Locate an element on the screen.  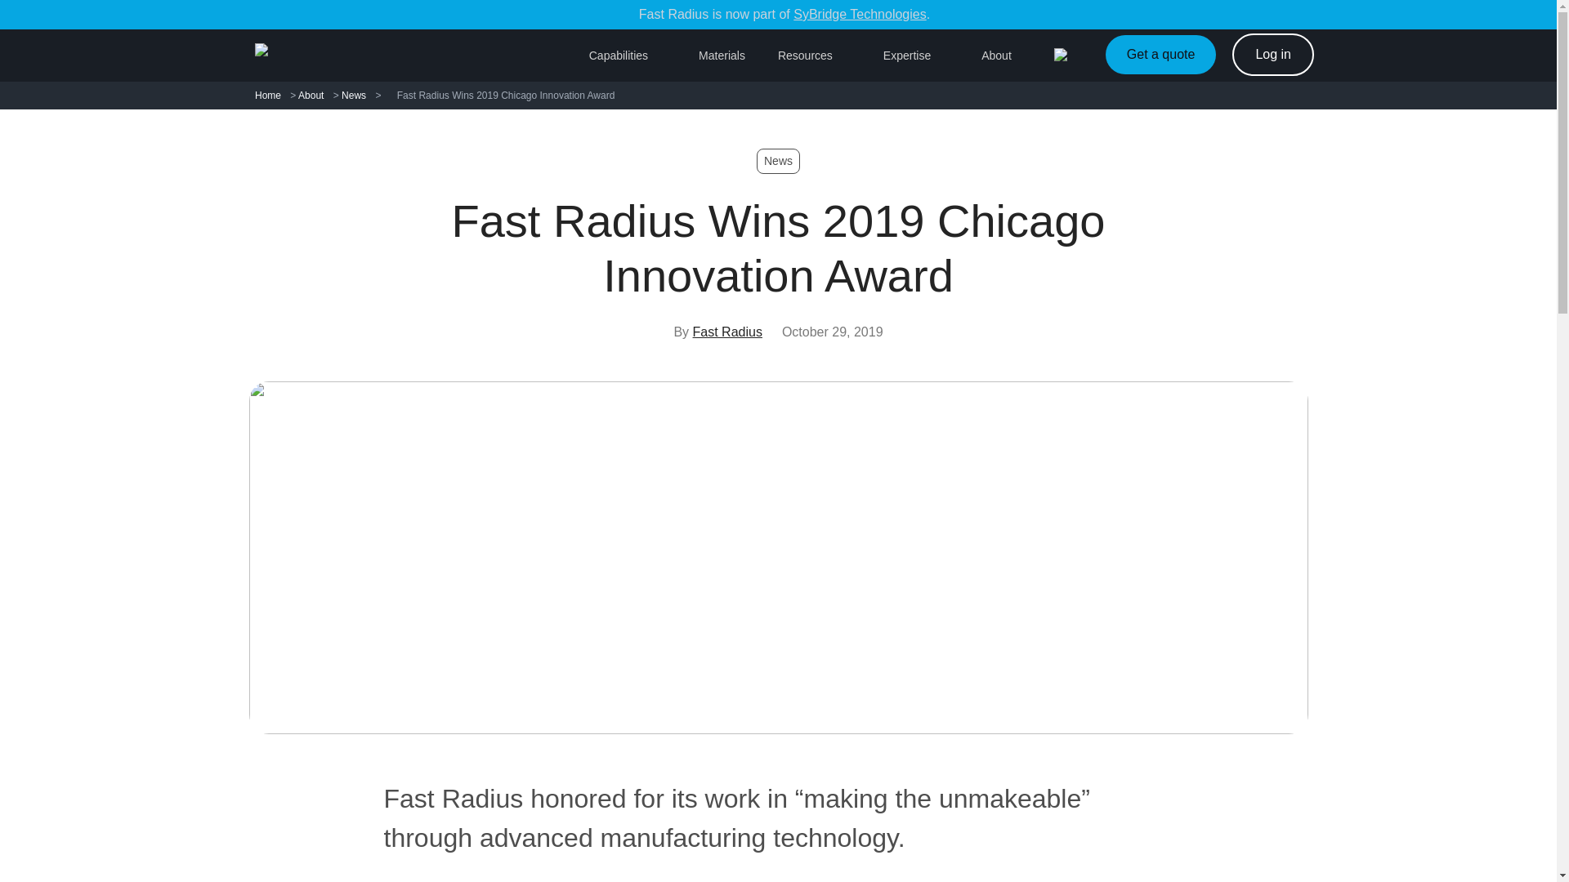
Posts by Fast Radius is located at coordinates (727, 332).